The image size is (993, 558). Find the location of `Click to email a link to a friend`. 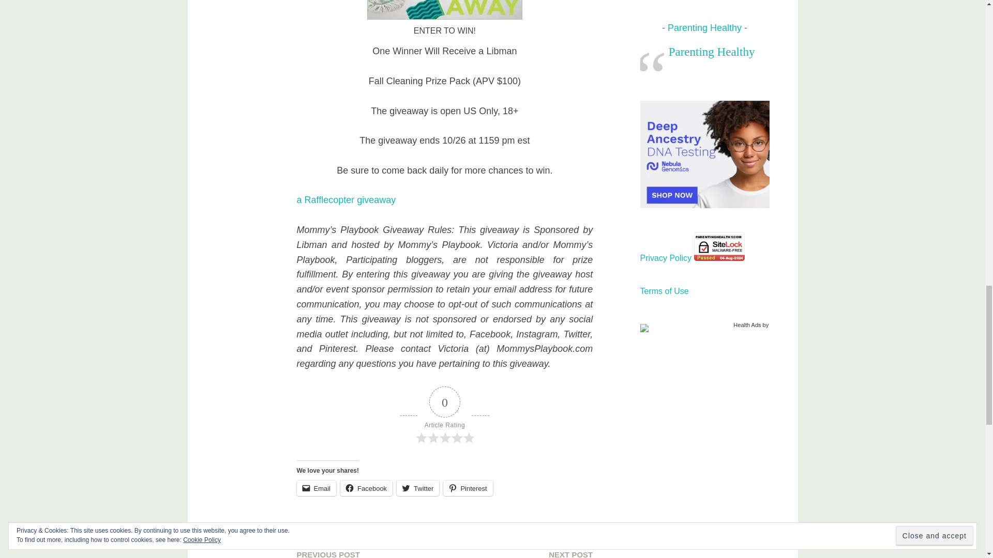

Click to email a link to a friend is located at coordinates (317, 488).